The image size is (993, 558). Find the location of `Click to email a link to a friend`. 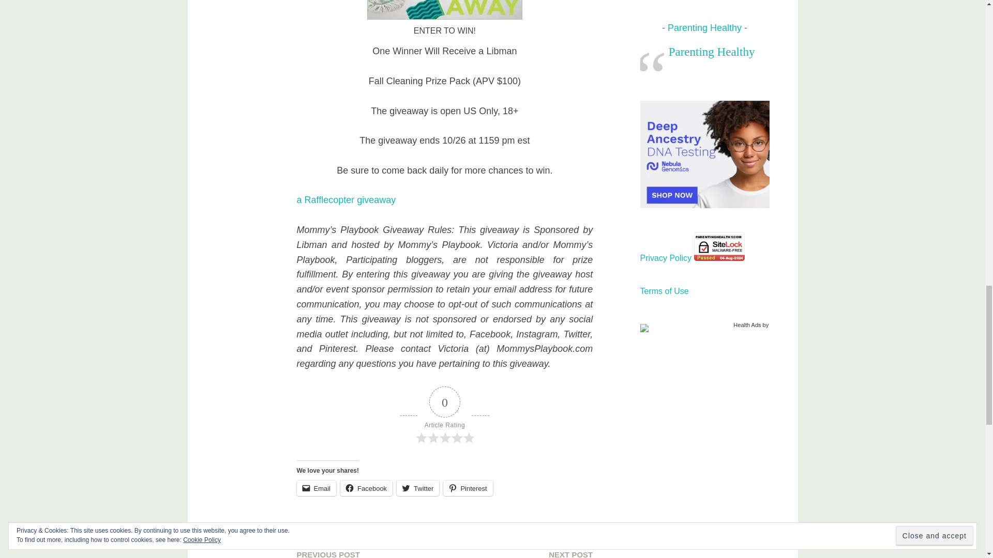

Click to email a link to a friend is located at coordinates (317, 488).